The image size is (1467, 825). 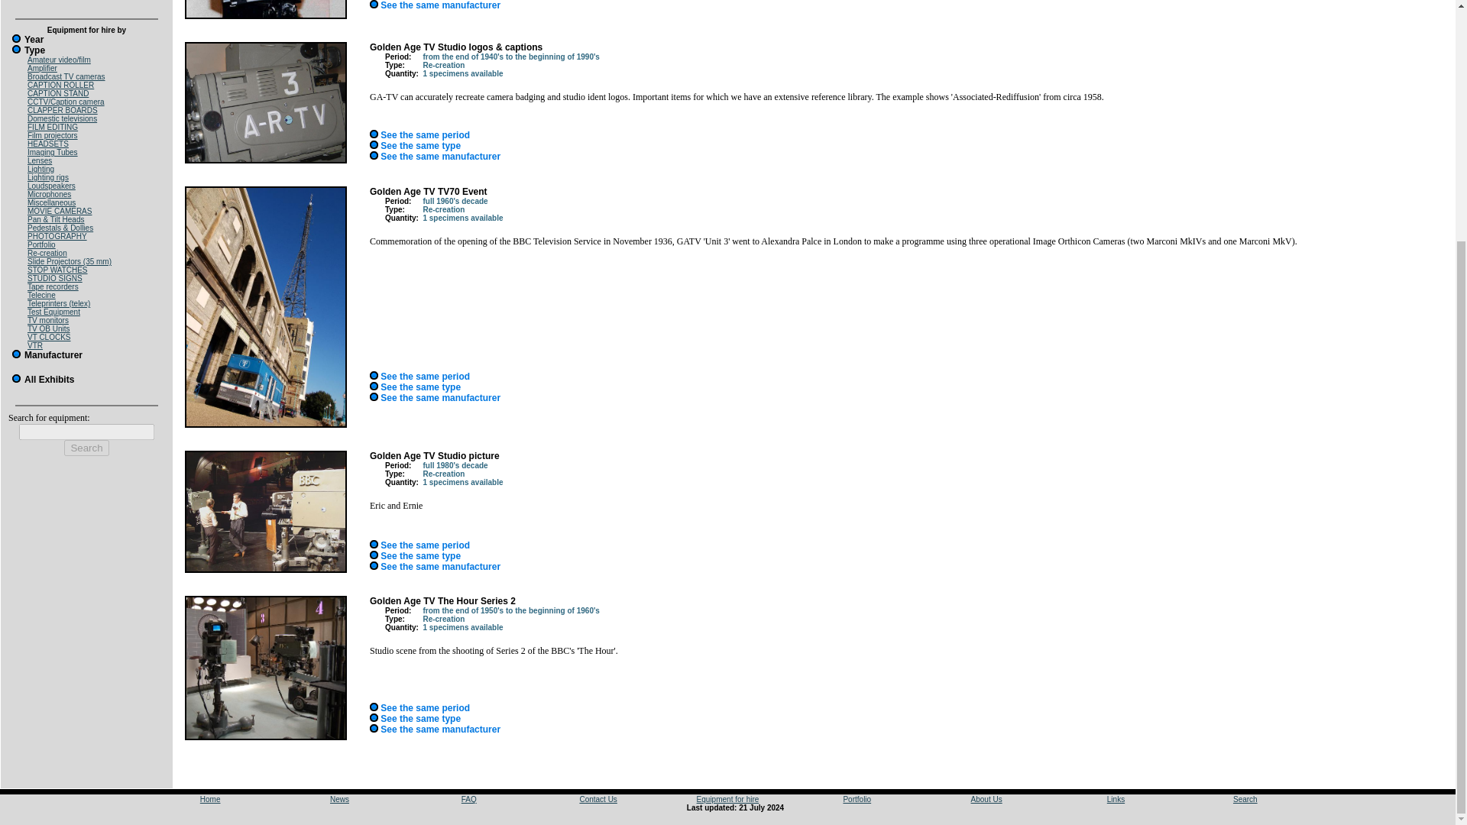 I want to click on PHOTOGRAPHY, so click(x=57, y=236).